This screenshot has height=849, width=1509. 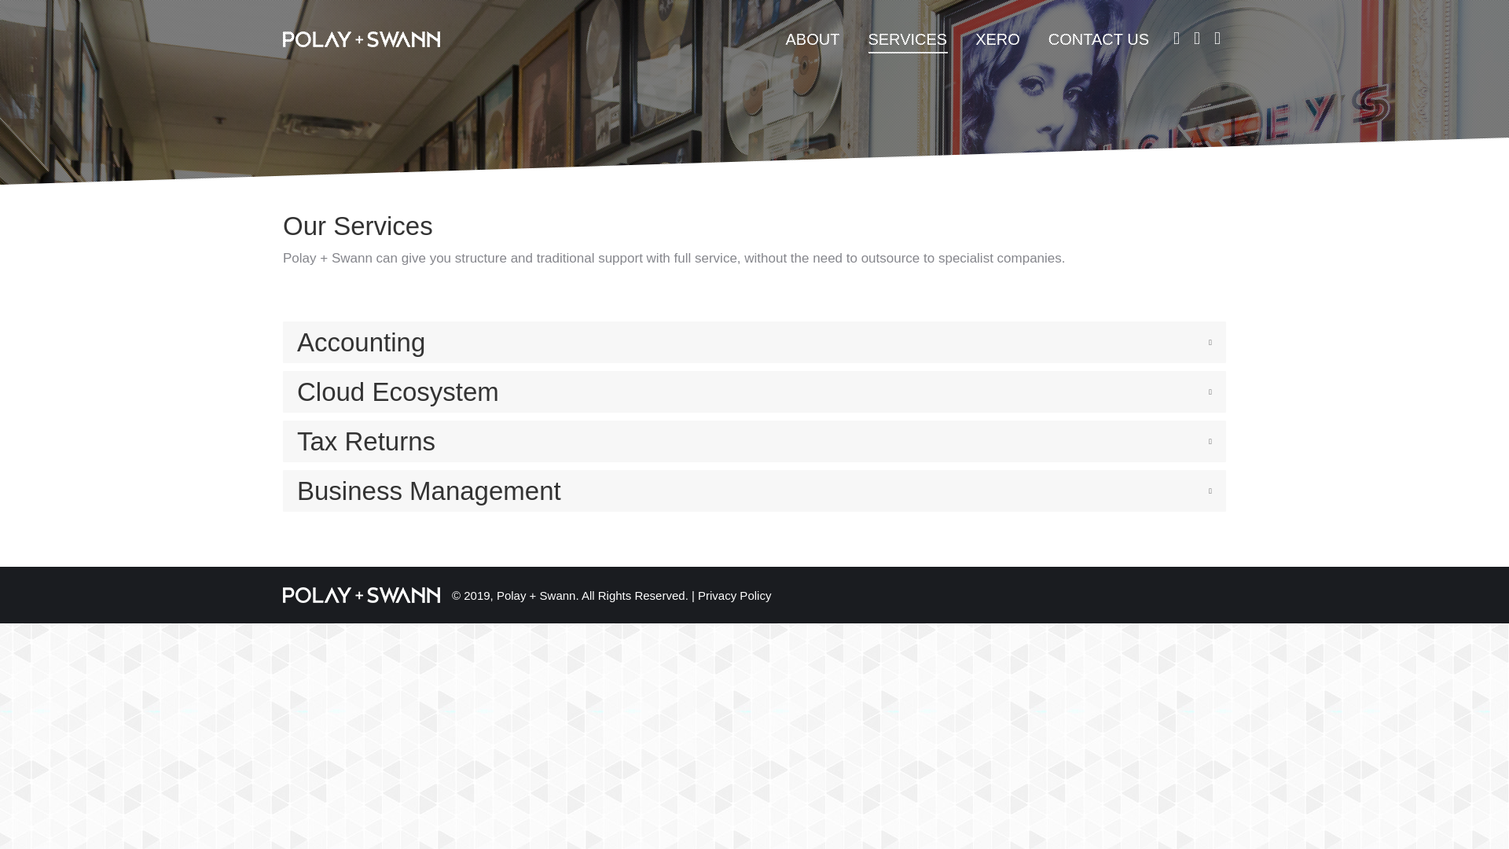 I want to click on Facebook, so click(x=1197, y=38).